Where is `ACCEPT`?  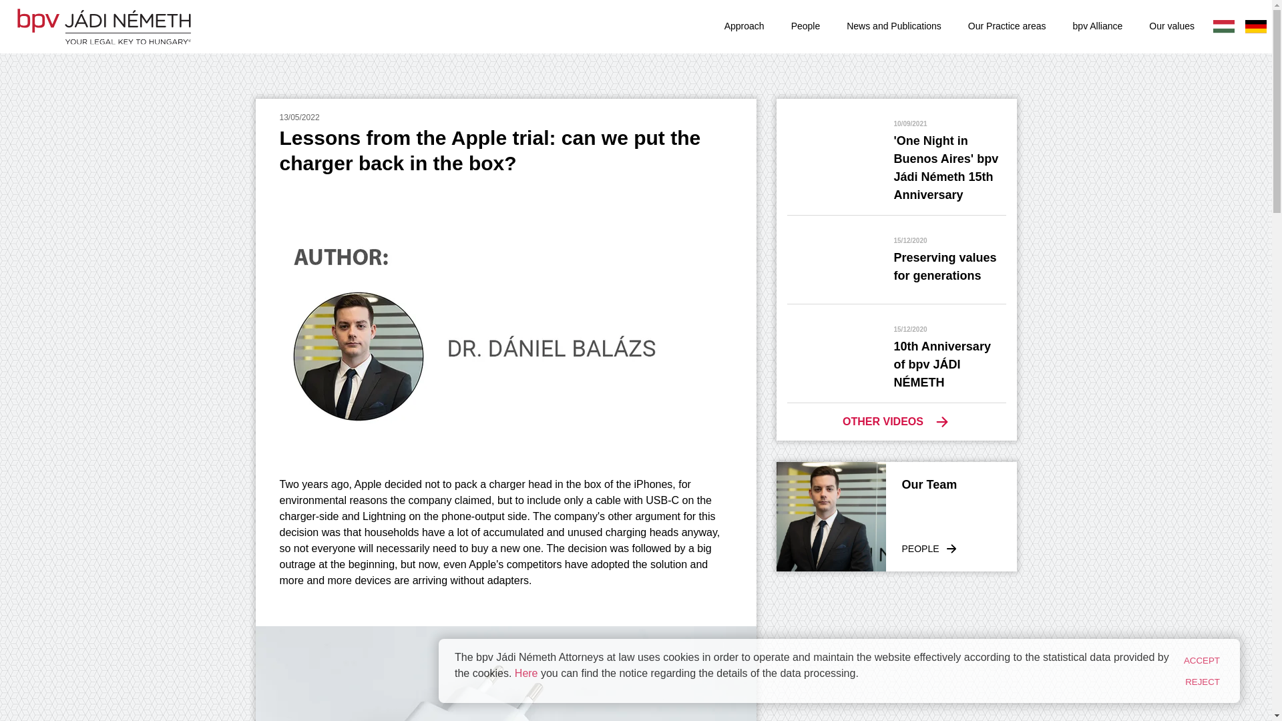
ACCEPT is located at coordinates (1098, 26).